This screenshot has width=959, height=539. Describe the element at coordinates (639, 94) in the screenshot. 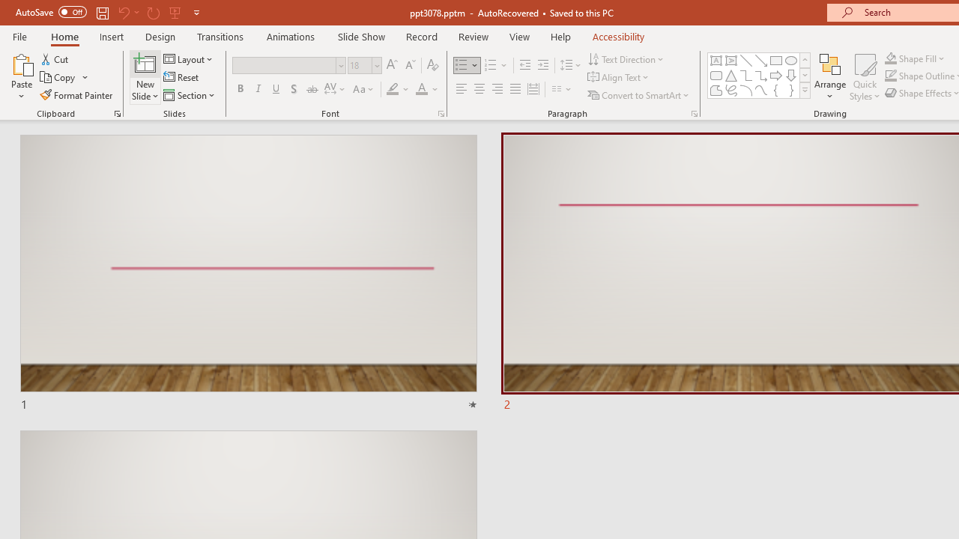

I see `Convert to SmartArt` at that location.